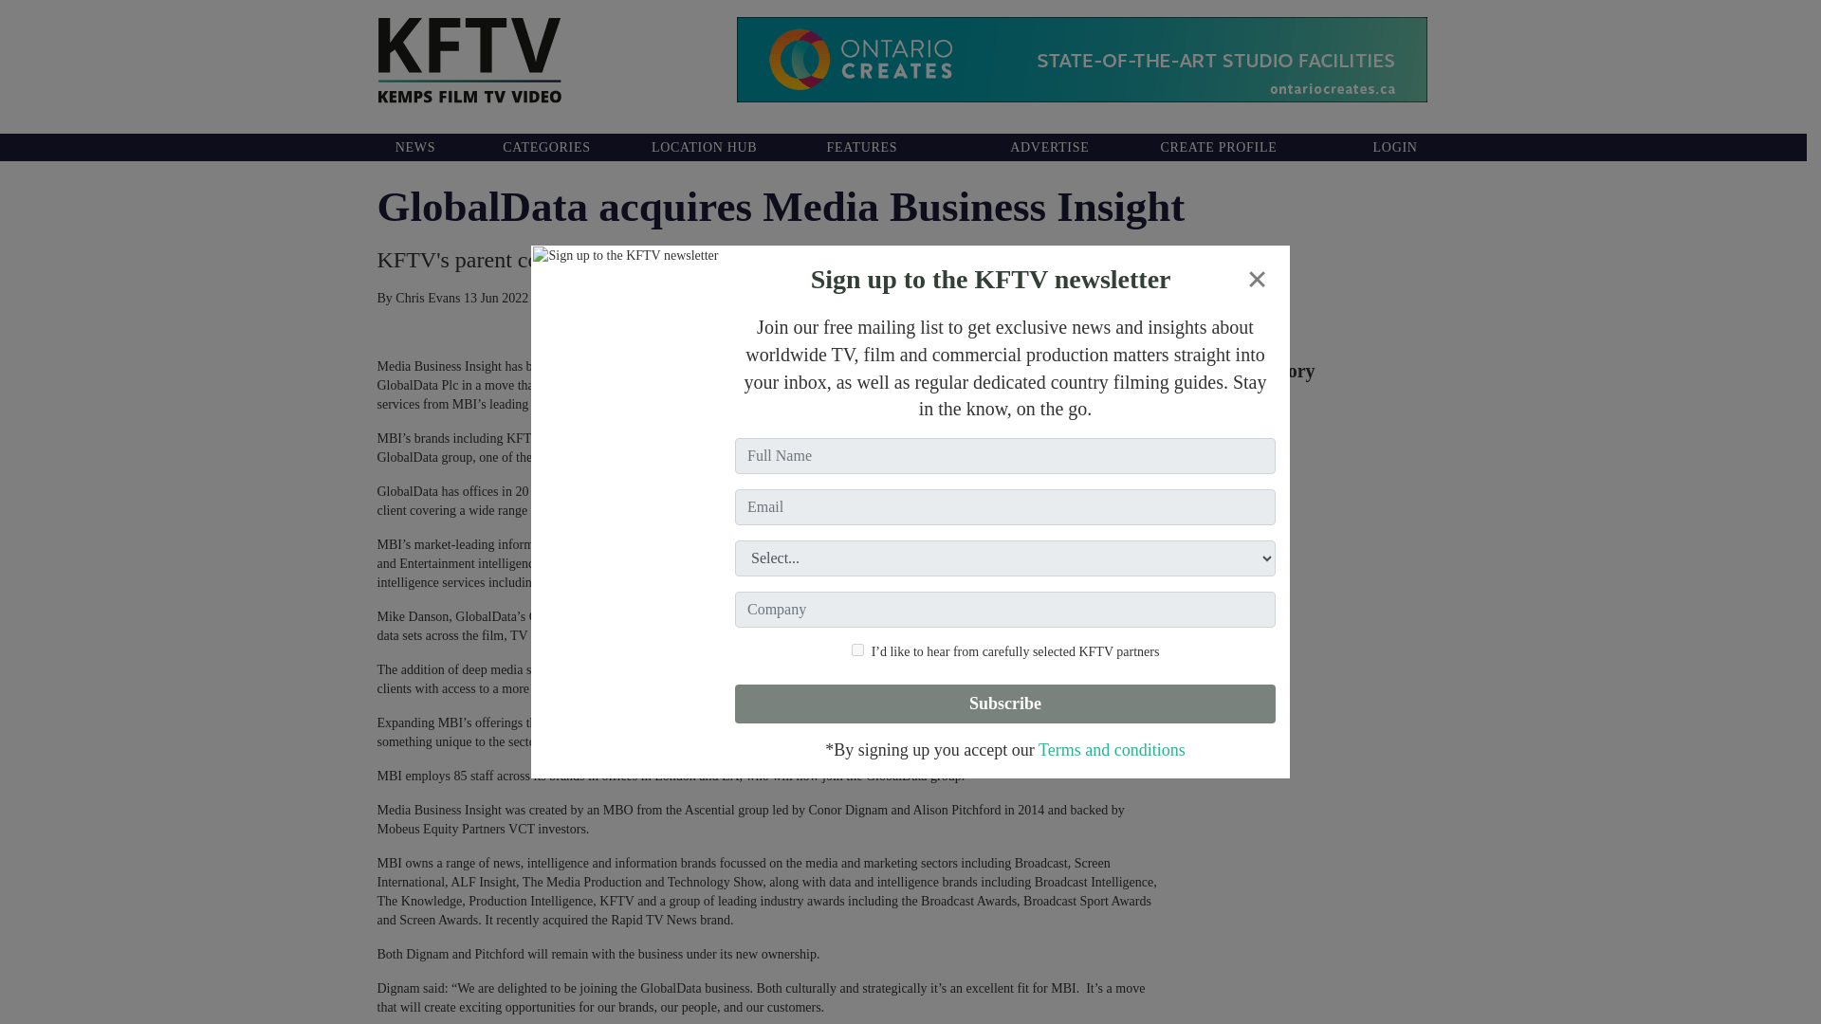  I want to click on 3rd party ad content, so click(1082, 60).